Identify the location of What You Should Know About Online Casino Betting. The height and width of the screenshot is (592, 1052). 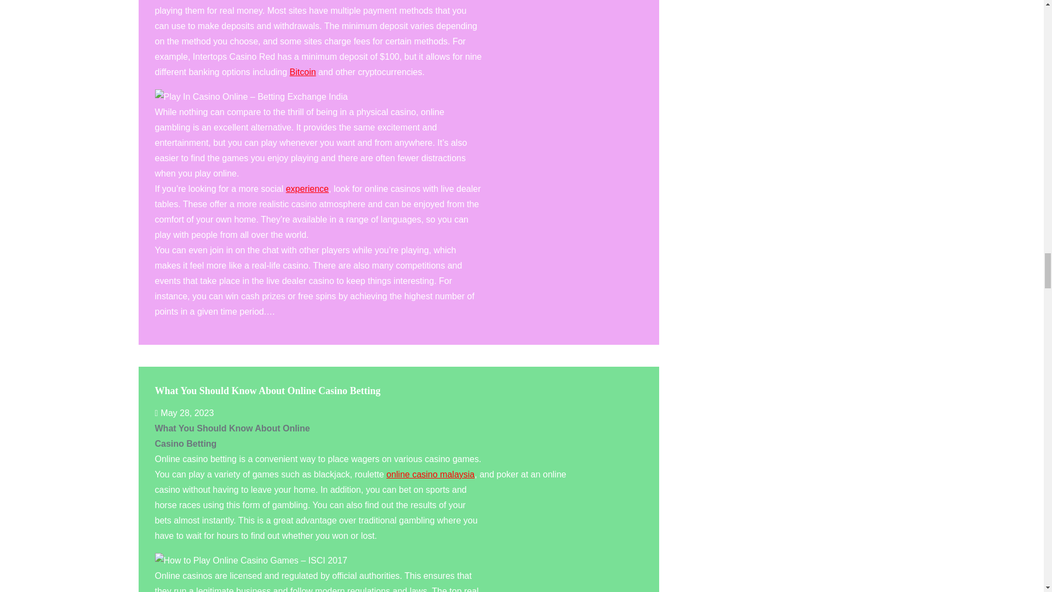
(267, 390).